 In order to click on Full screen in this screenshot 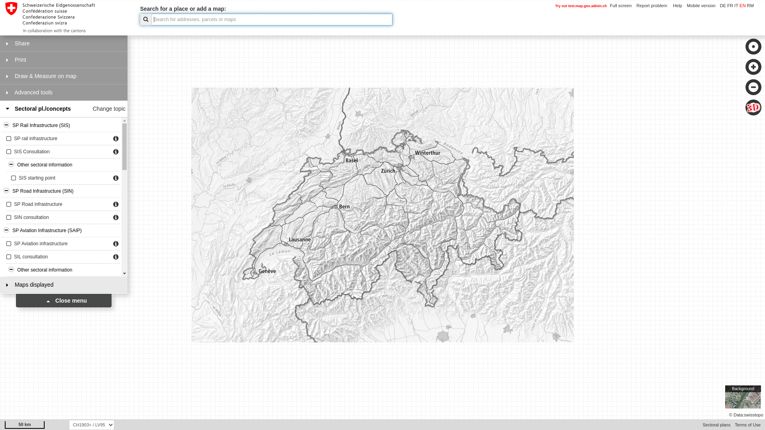, I will do `click(621, 6)`.